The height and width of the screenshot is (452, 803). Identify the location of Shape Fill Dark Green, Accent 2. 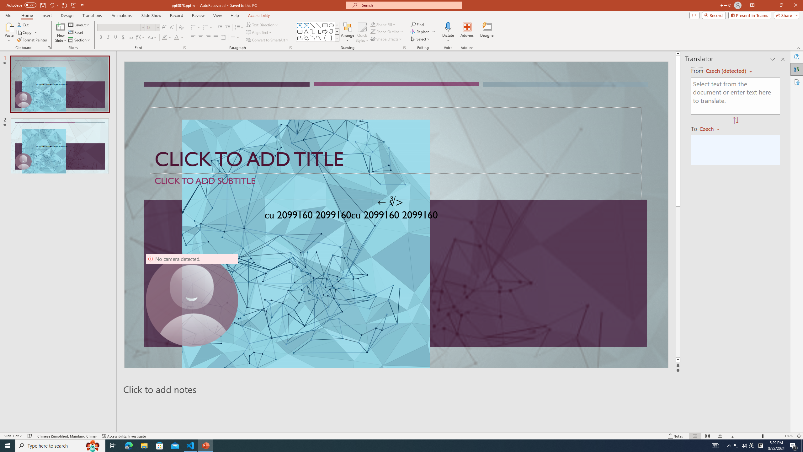
(373, 24).